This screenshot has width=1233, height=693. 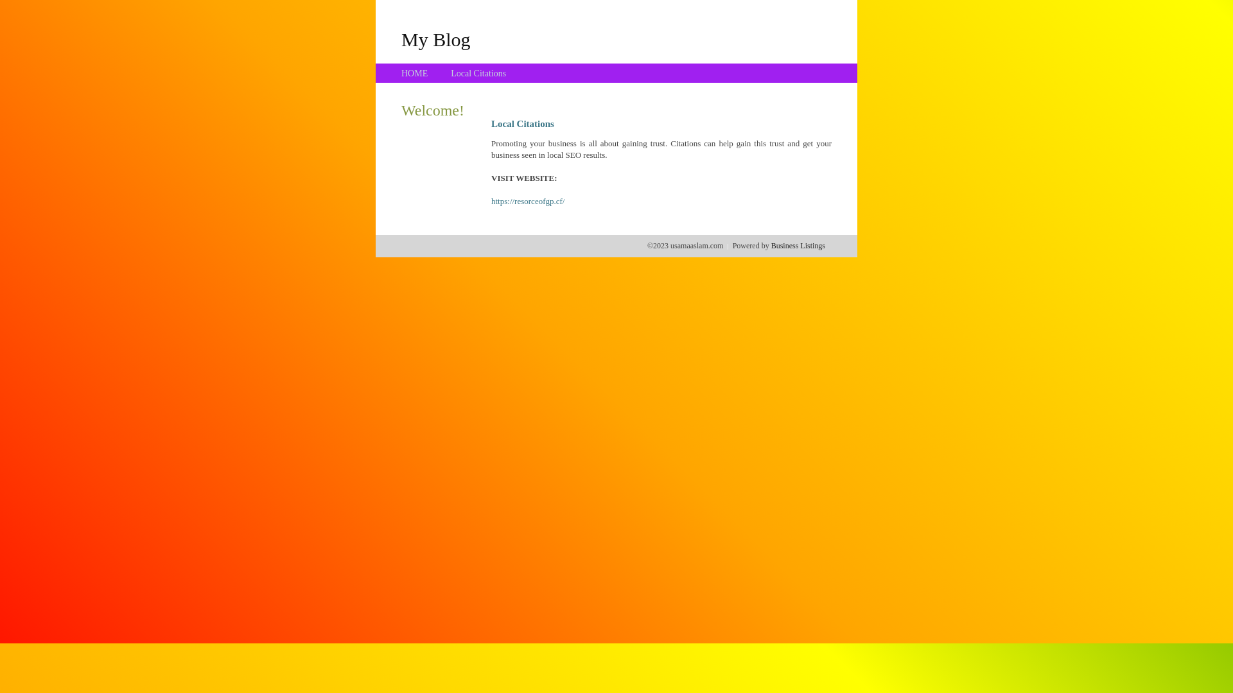 What do you see at coordinates (415, 73) in the screenshot?
I see `HOME` at bounding box center [415, 73].